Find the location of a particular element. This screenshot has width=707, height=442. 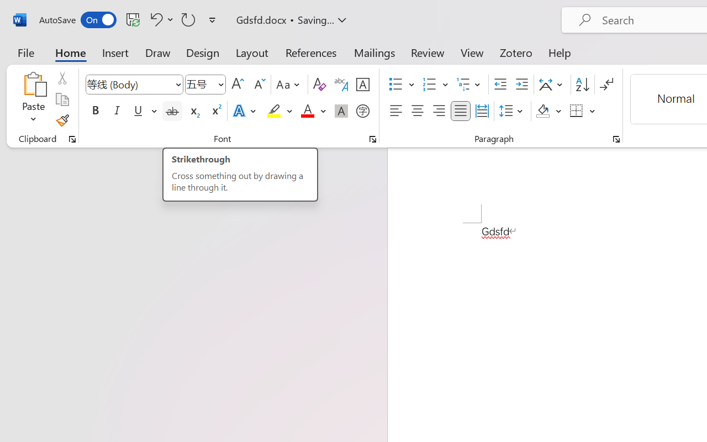

Superscript is located at coordinates (215, 111).